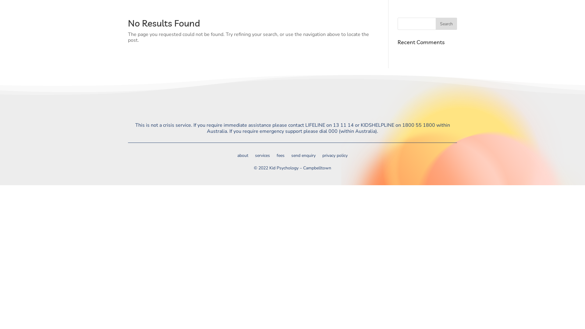  Describe the element at coordinates (335, 157) in the screenshot. I see `privacy policy` at that location.